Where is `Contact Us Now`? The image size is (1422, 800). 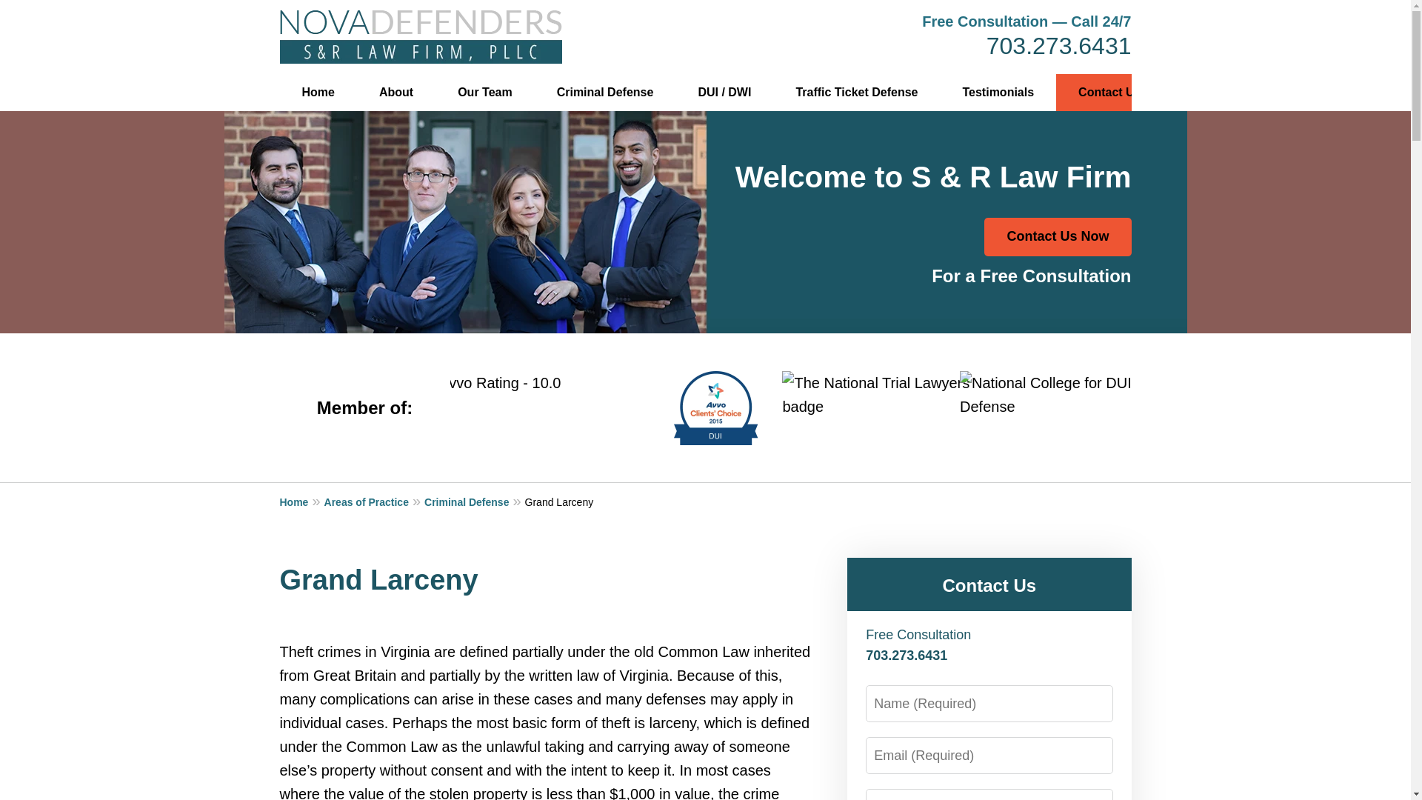 Contact Us Now is located at coordinates (1057, 236).